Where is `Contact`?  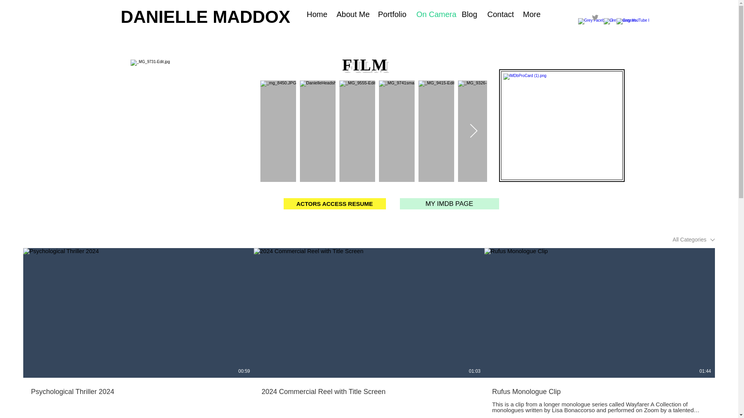
Contact is located at coordinates (499, 14).